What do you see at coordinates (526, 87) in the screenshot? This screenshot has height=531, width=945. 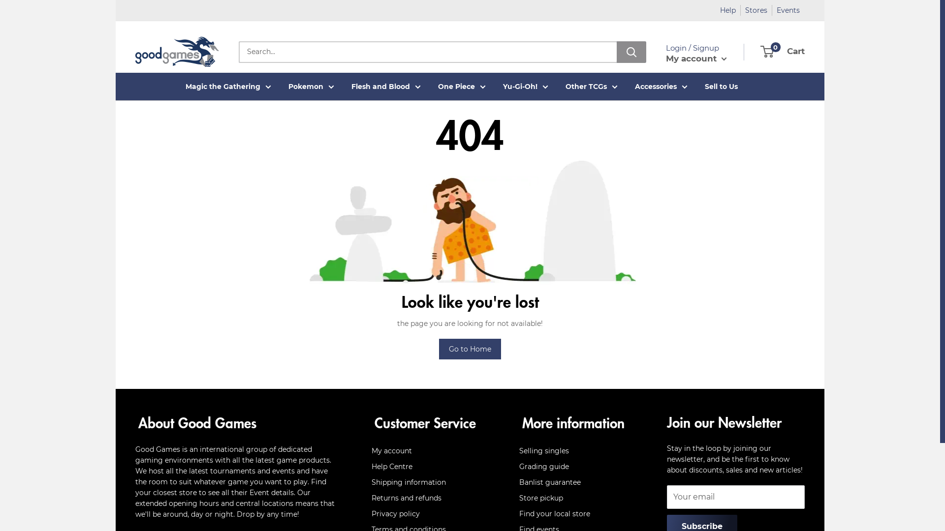 I see `Yu-Gi-Oh!` at bounding box center [526, 87].